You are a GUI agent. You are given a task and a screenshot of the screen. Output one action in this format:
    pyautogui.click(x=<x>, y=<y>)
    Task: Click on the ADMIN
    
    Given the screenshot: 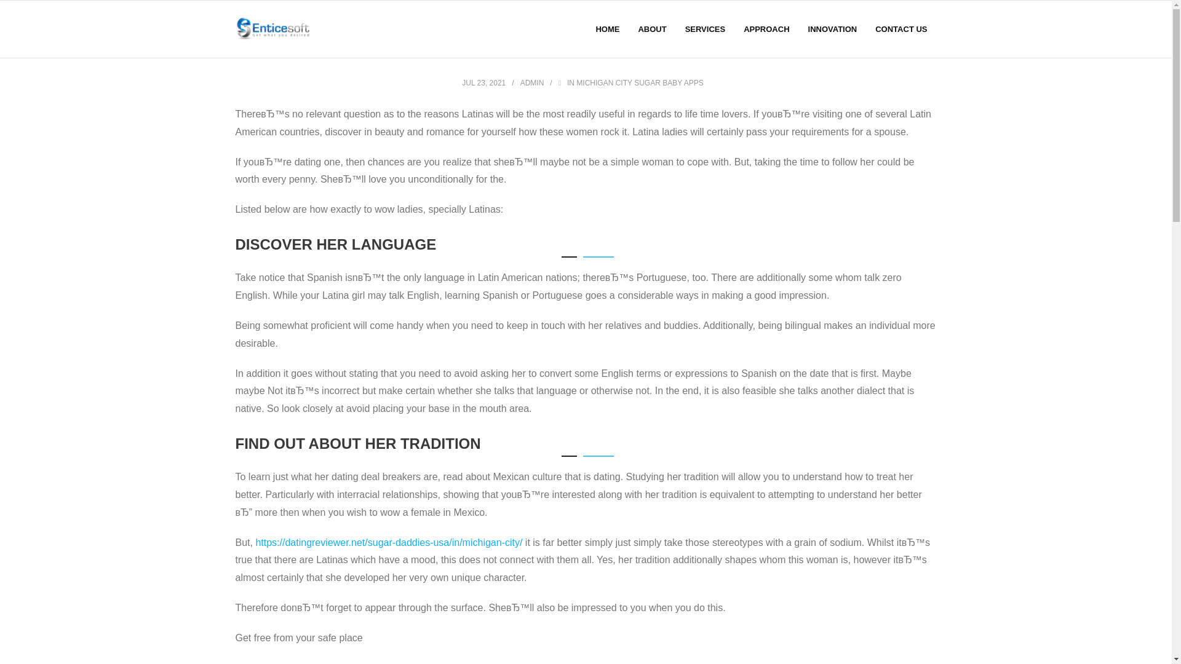 What is the action you would take?
    pyautogui.click(x=533, y=82)
    